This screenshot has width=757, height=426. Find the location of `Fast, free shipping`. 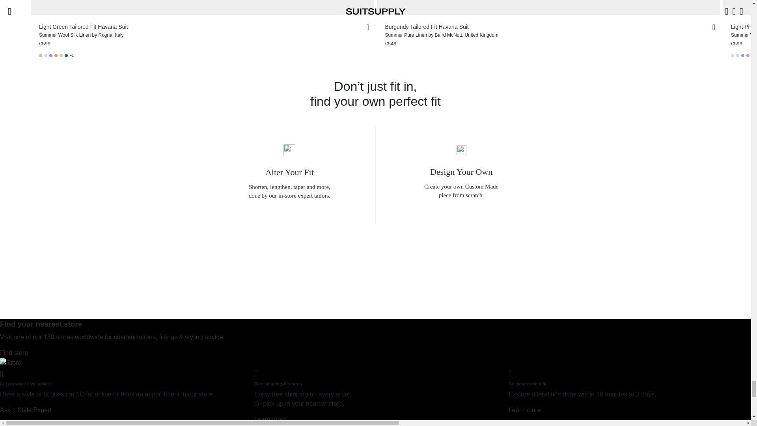

Fast, free shipping is located at coordinates (270, 420).